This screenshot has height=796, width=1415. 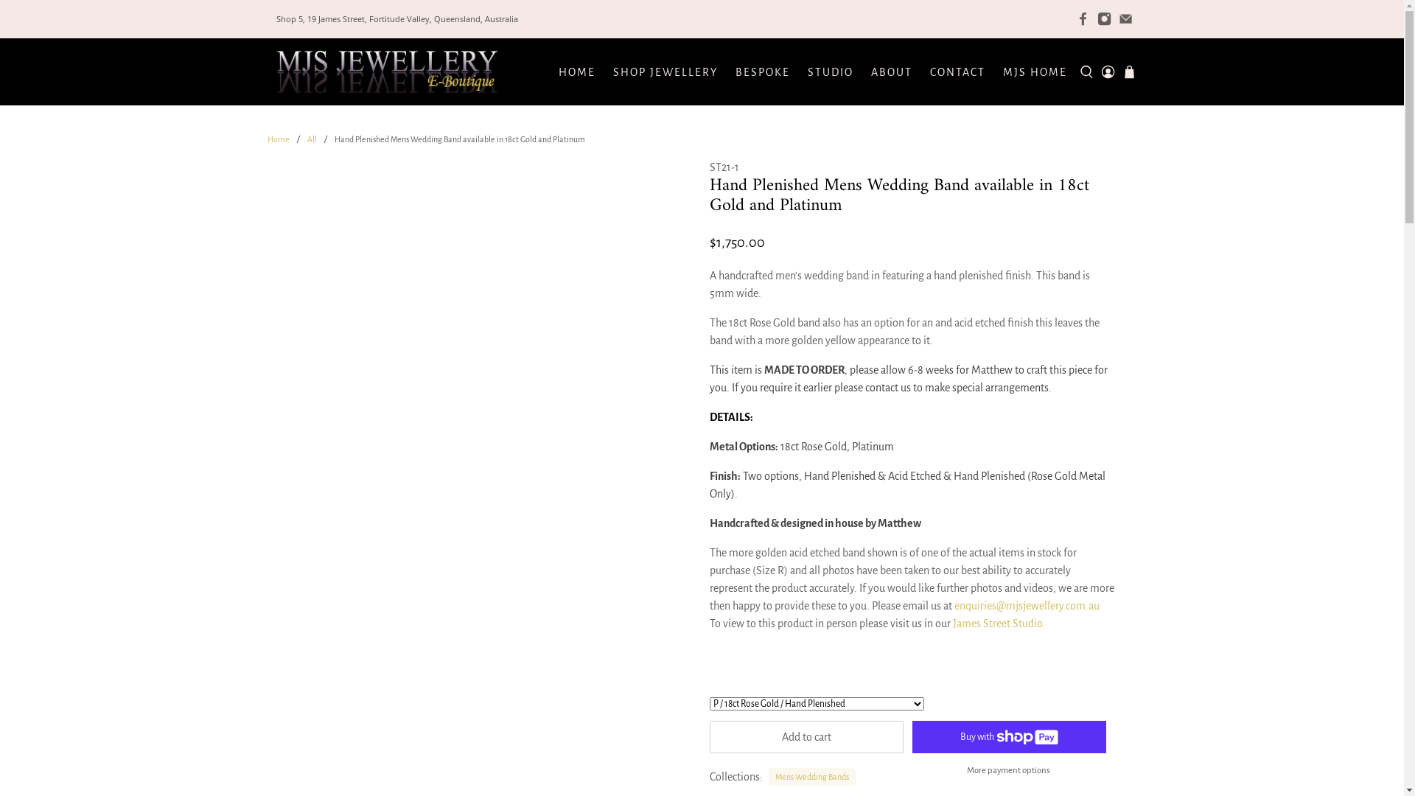 I want to click on MJS HOME, so click(x=1035, y=72).